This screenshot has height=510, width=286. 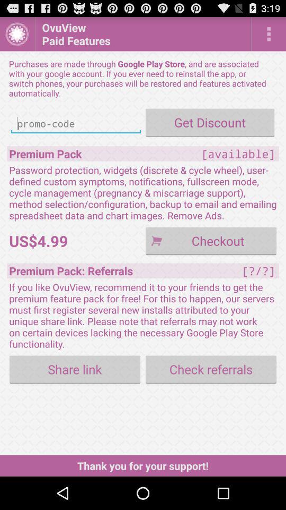 I want to click on swipe until get discount item, so click(x=210, y=122).